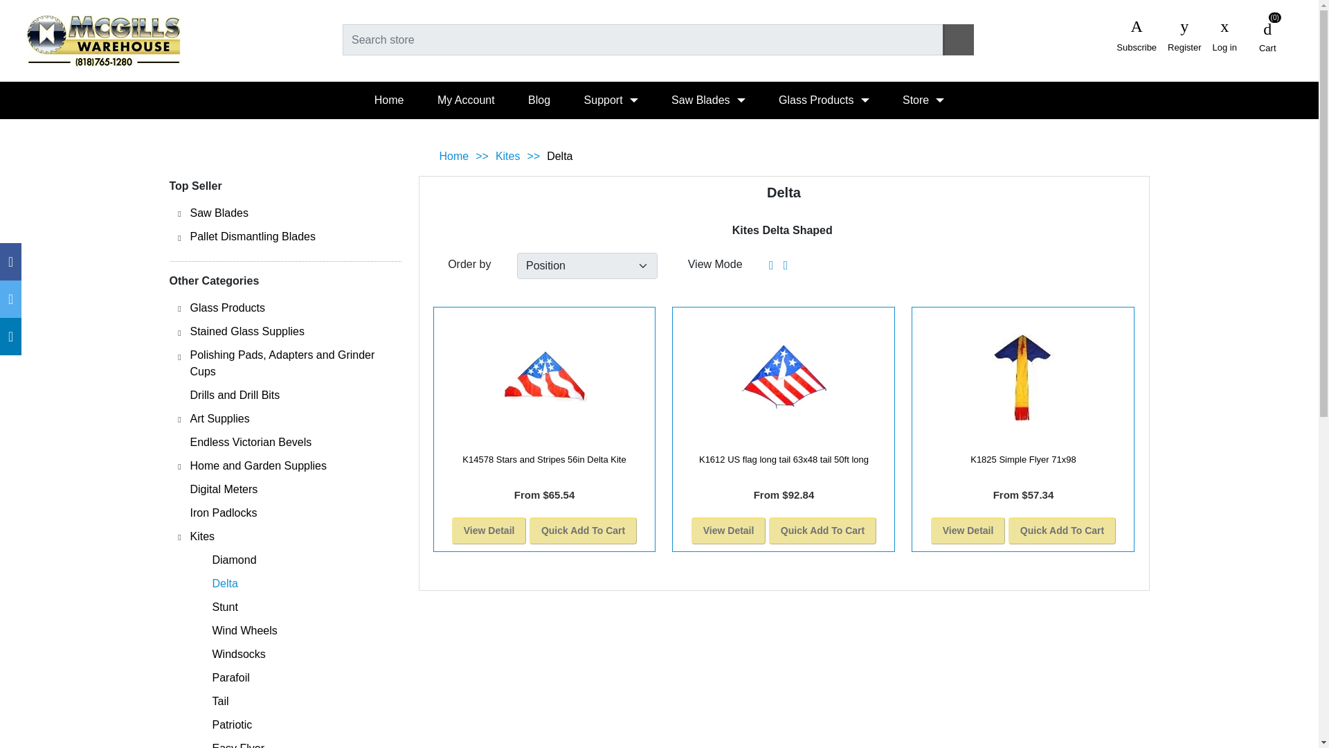 The image size is (1329, 748). What do you see at coordinates (1023, 377) in the screenshot?
I see `Show details for K1825  Simple Flyer 71x98 ` at bounding box center [1023, 377].